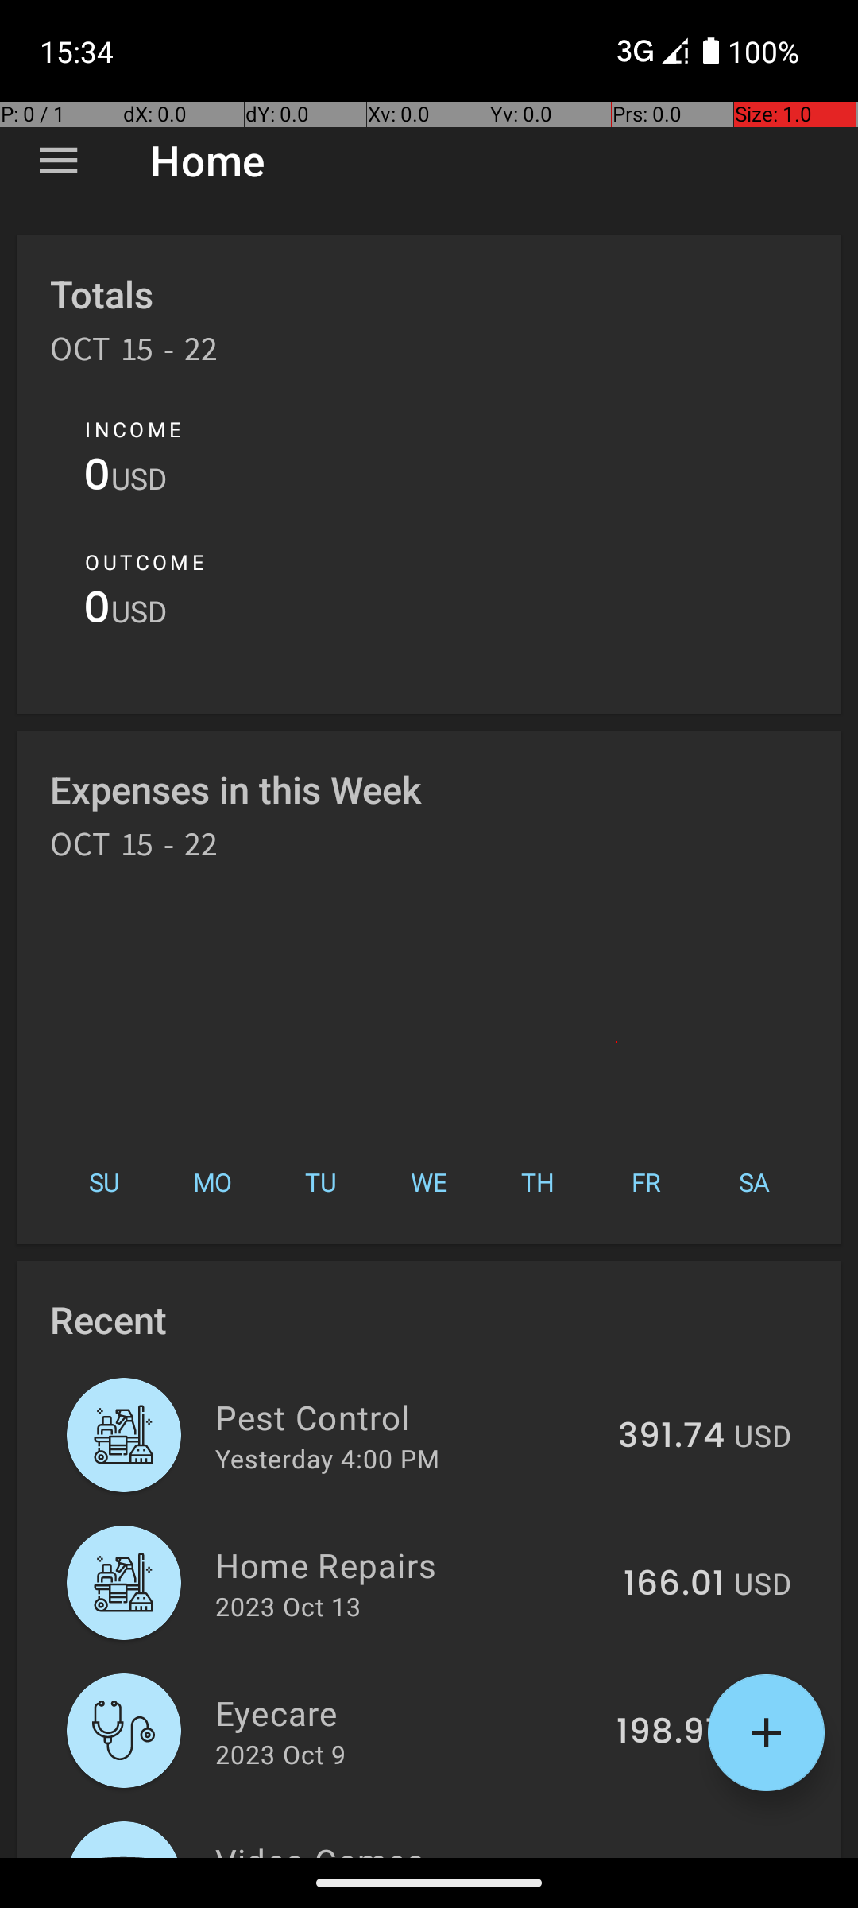  I want to click on Eyecare, so click(407, 1712).